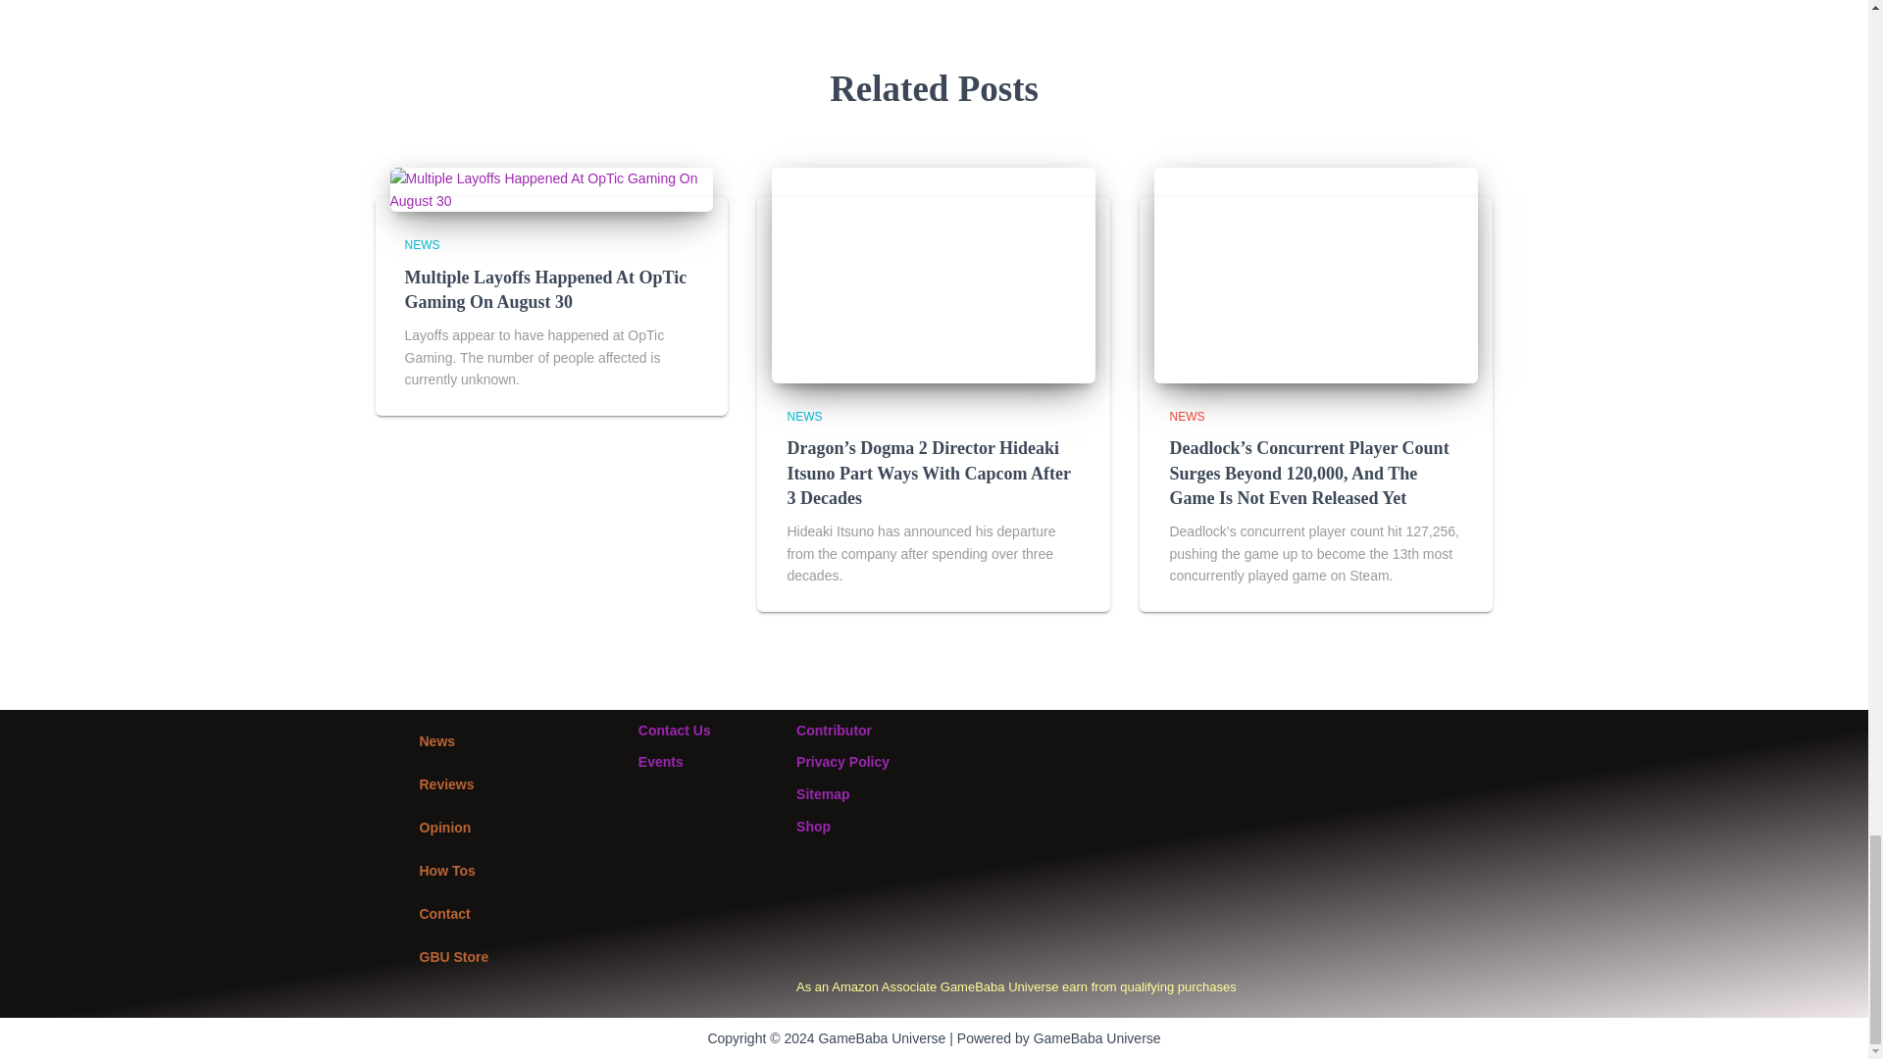 This screenshot has width=1883, height=1059. What do you see at coordinates (551, 187) in the screenshot?
I see `Multiple Layoffs Happened At OpTic Gaming On August 30` at bounding box center [551, 187].